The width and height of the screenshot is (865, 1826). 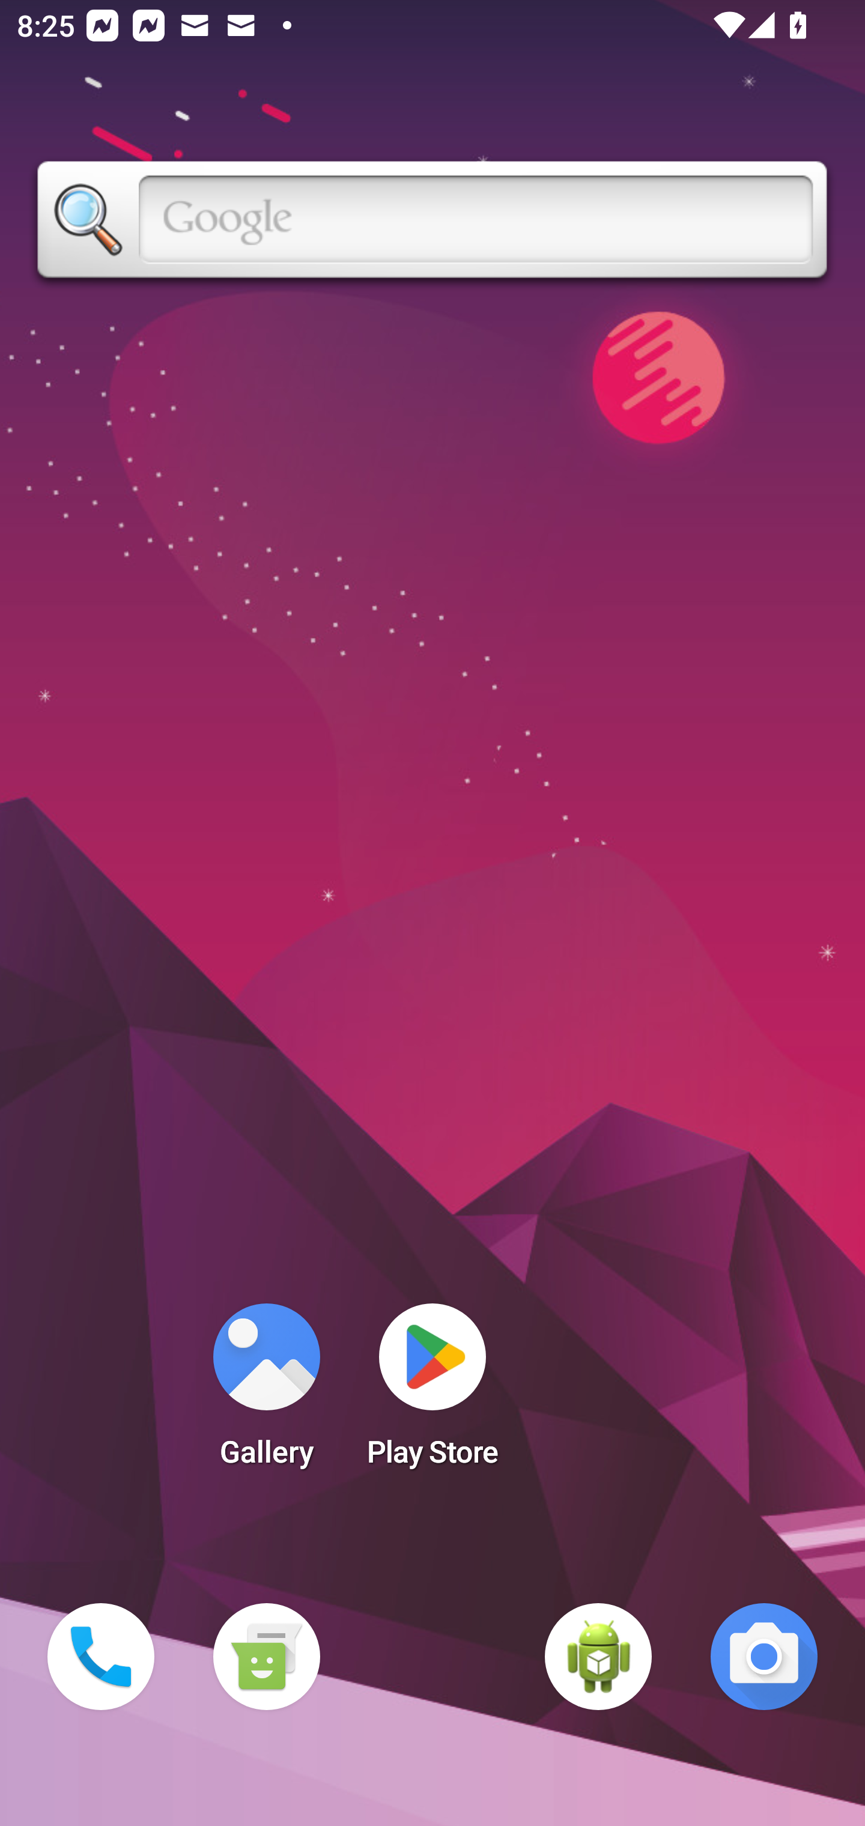 I want to click on Camera, so click(x=764, y=1657).